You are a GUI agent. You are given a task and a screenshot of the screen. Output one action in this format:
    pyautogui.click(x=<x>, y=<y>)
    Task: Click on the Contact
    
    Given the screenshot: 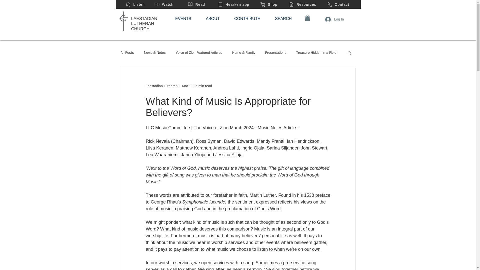 What is the action you would take?
    pyautogui.click(x=338, y=4)
    